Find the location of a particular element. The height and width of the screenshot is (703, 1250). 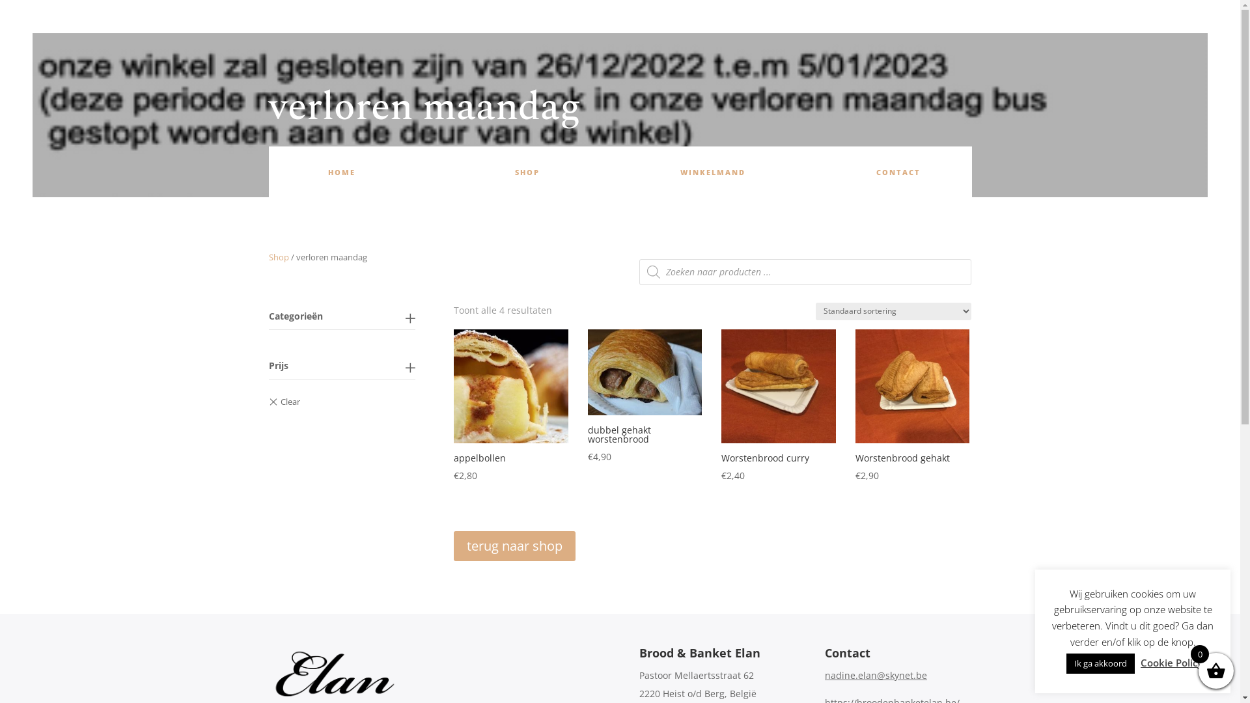

SHOP is located at coordinates (527, 173).